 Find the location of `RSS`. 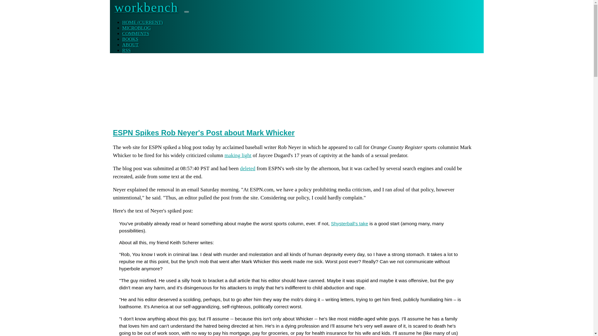

RSS is located at coordinates (126, 50).